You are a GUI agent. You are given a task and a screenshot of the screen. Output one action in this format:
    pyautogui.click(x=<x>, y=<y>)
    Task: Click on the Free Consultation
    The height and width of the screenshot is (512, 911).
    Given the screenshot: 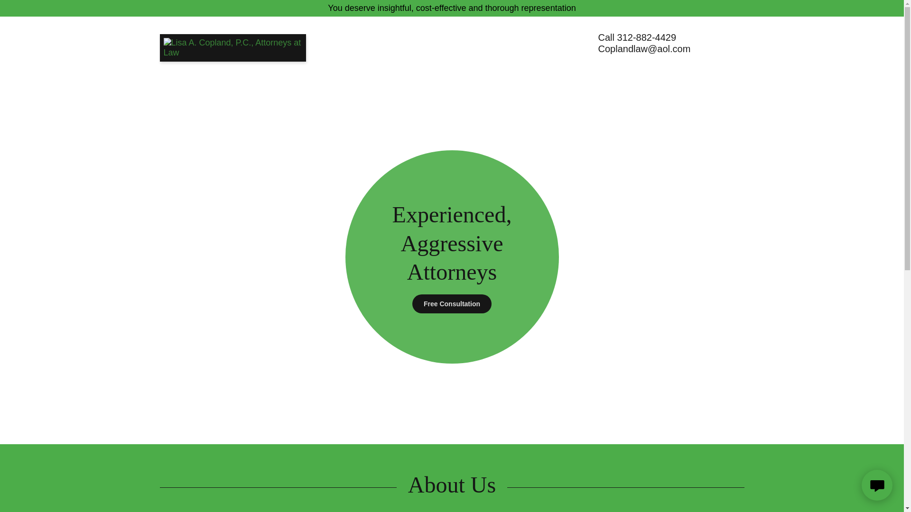 What is the action you would take?
    pyautogui.click(x=452, y=303)
    